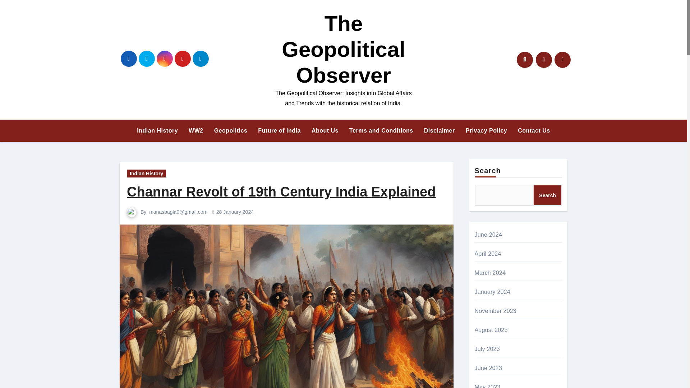  I want to click on Future of India, so click(279, 131).